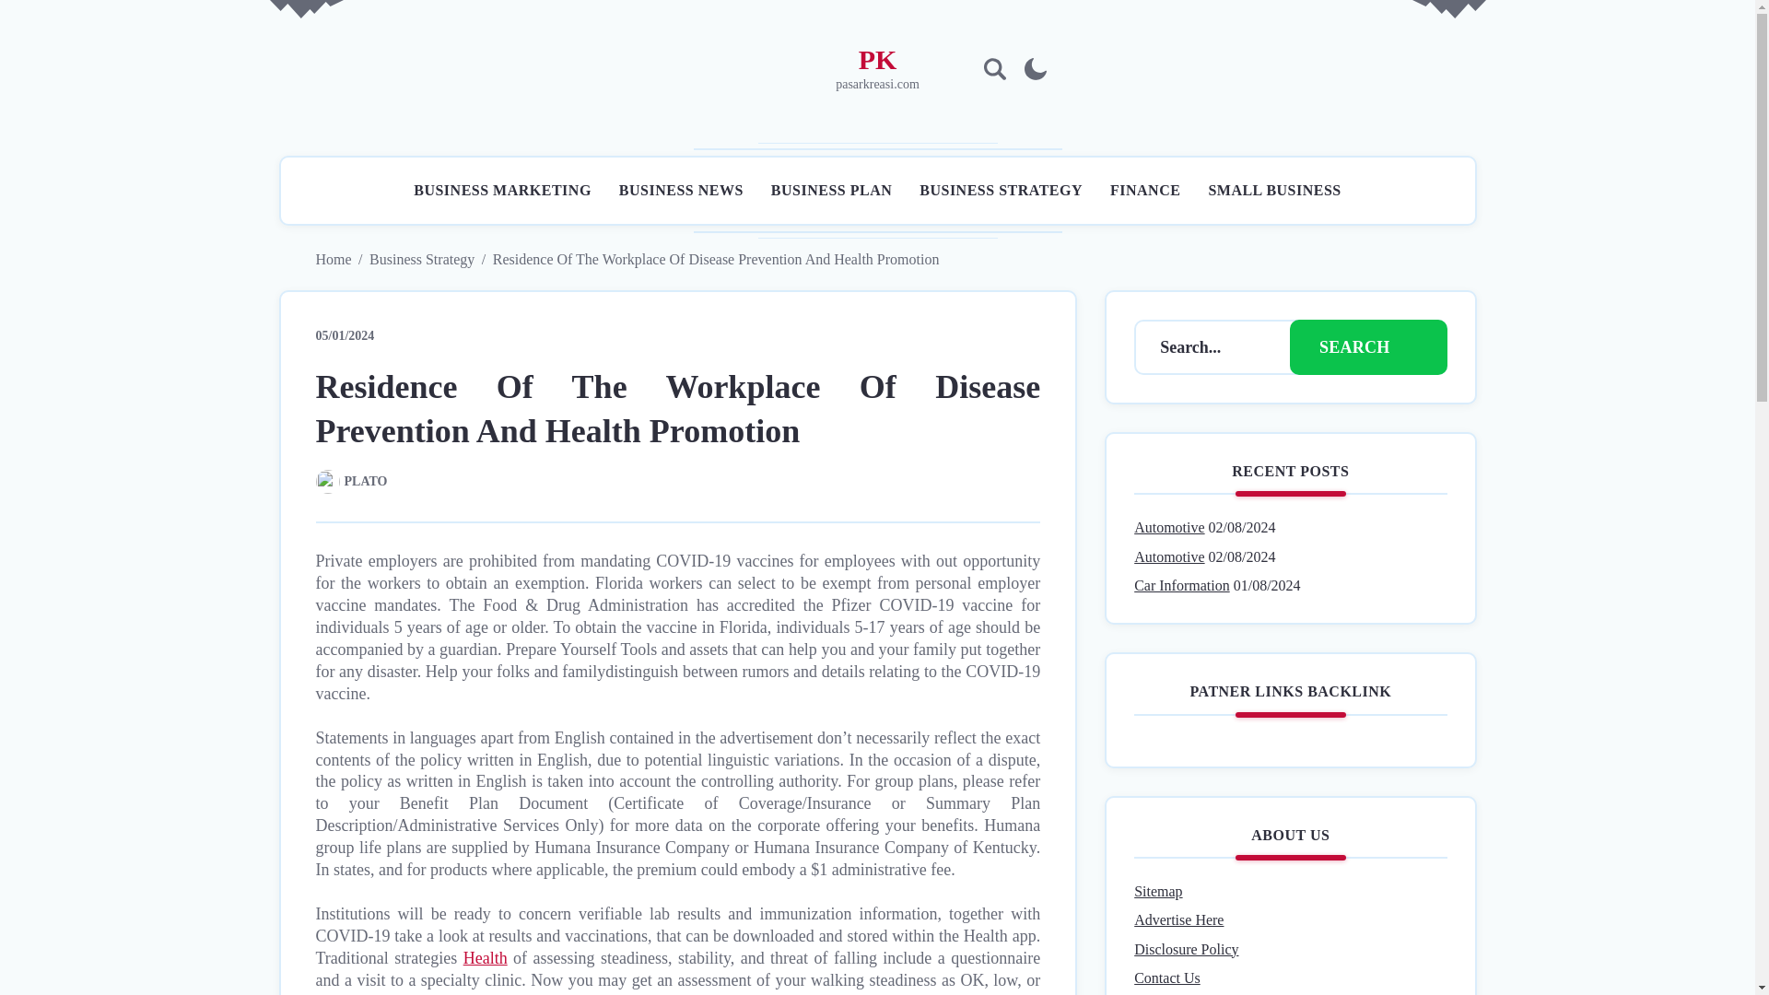  Describe the element at coordinates (831, 190) in the screenshot. I see `BUSINESS PLAN` at that location.